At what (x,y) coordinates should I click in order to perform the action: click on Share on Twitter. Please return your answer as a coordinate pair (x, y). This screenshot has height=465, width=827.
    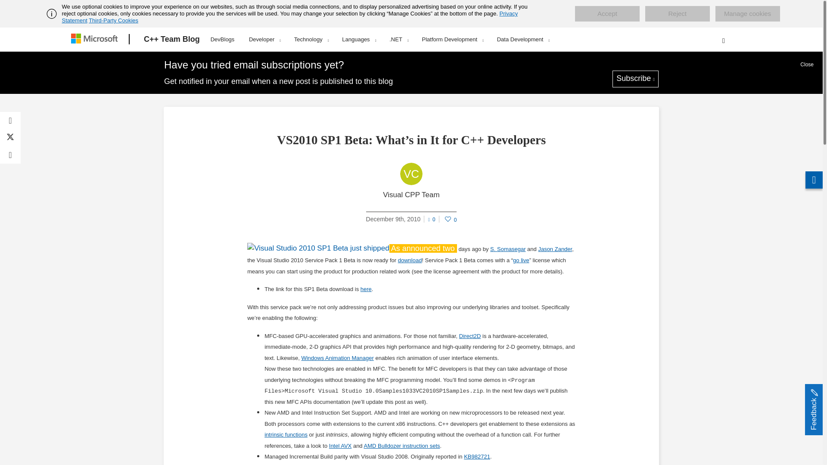
    Looking at the image, I should click on (10, 138).